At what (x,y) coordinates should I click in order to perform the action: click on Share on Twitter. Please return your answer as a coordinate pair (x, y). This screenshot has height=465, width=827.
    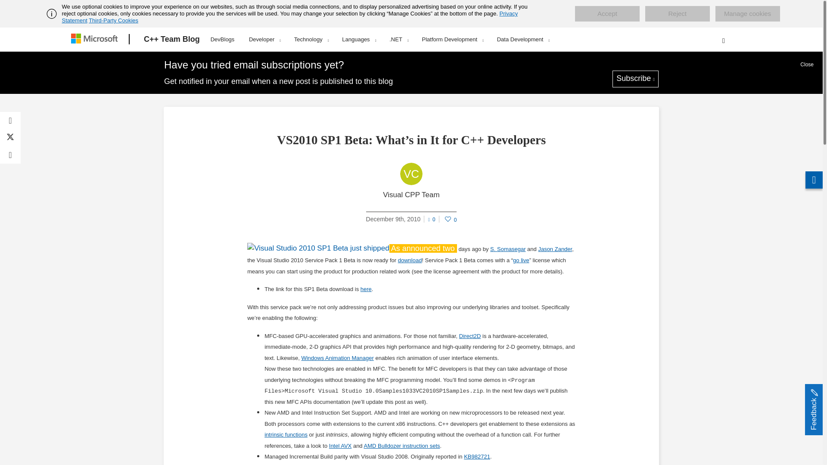
    Looking at the image, I should click on (10, 138).